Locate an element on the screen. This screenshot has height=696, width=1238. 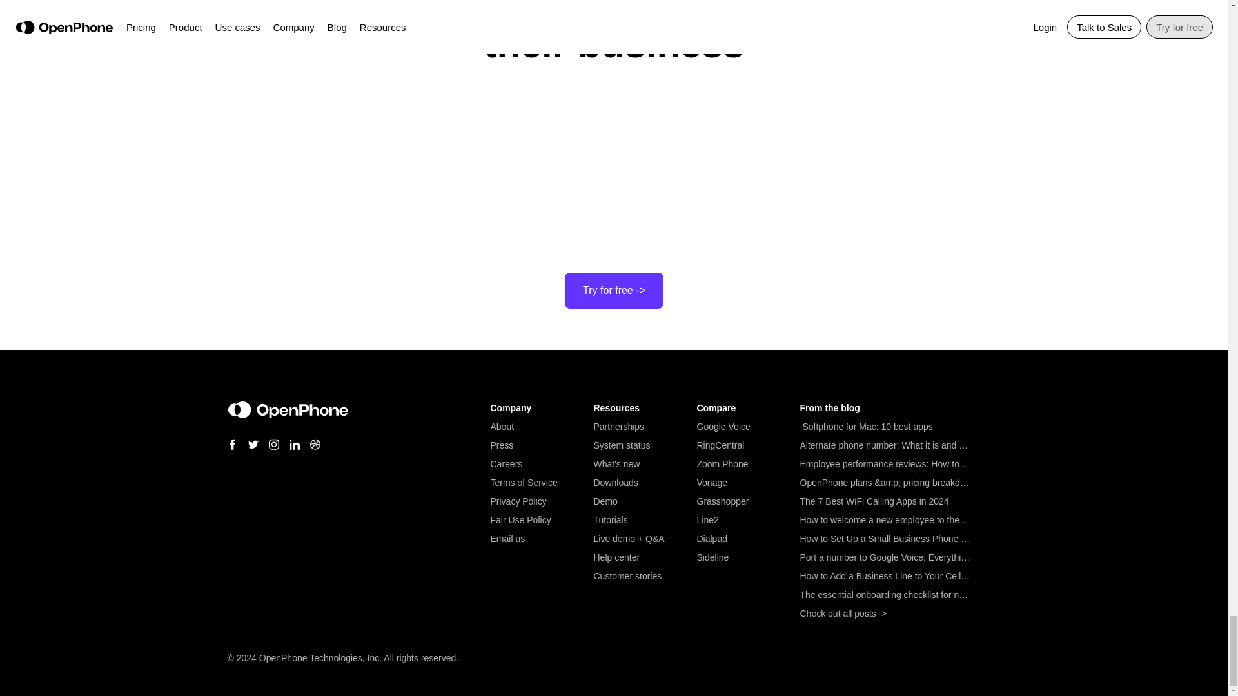
LinkedIn is located at coordinates (294, 443).